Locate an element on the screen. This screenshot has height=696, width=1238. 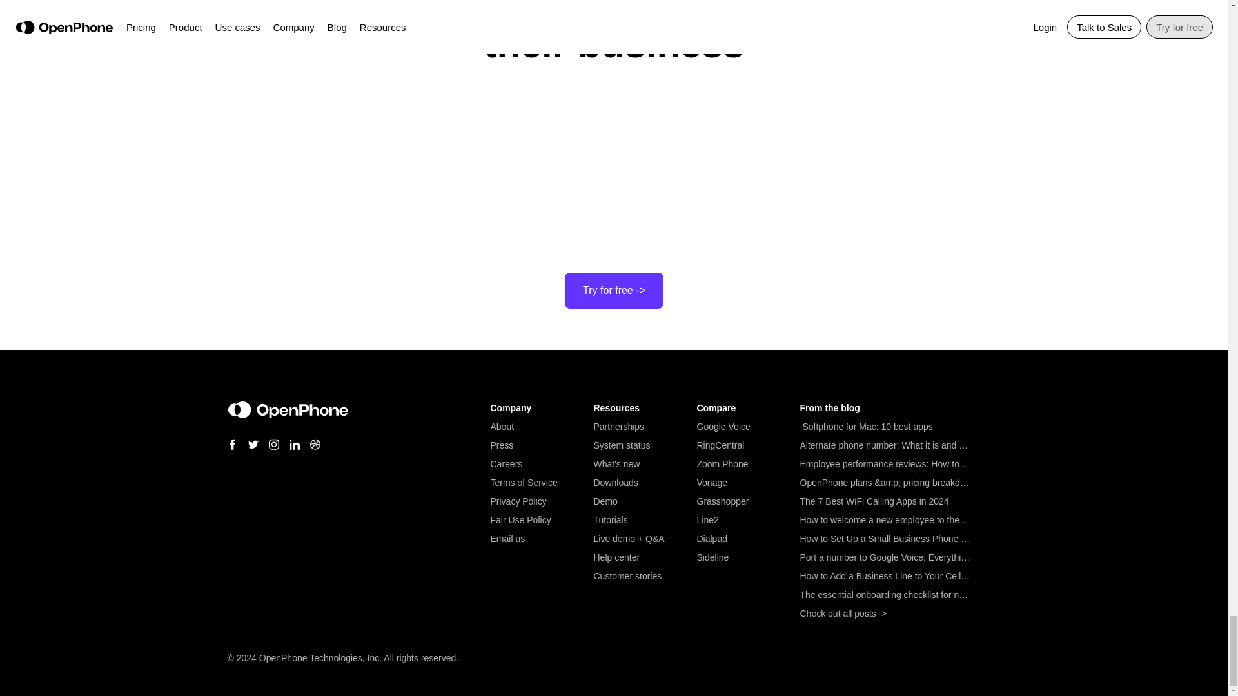
LinkedIn is located at coordinates (294, 443).